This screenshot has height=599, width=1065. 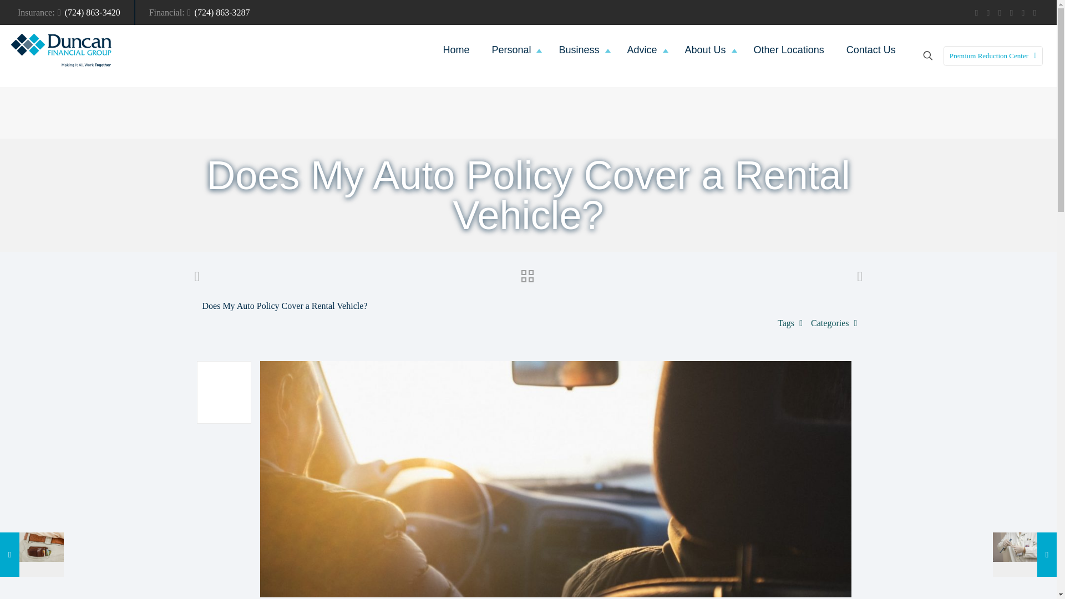 I want to click on About Us, so click(x=708, y=50).